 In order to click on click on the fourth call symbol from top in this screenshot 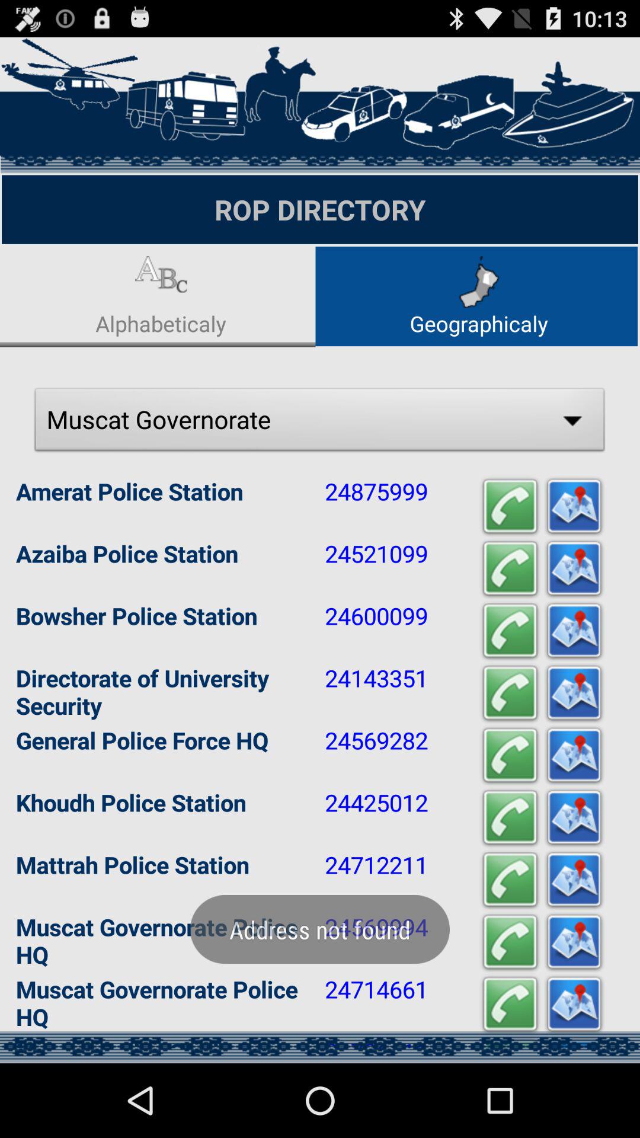, I will do `click(510, 693)`.